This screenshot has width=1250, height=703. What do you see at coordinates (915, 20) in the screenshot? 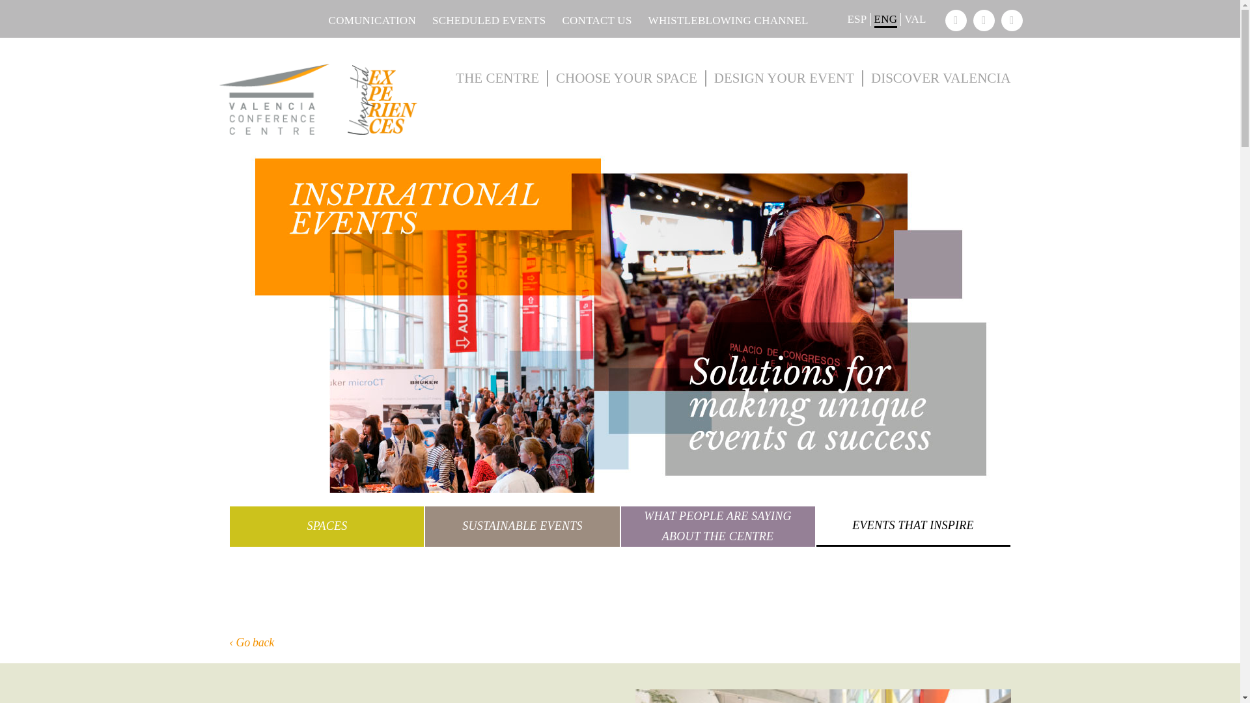
I see `VAL` at bounding box center [915, 20].